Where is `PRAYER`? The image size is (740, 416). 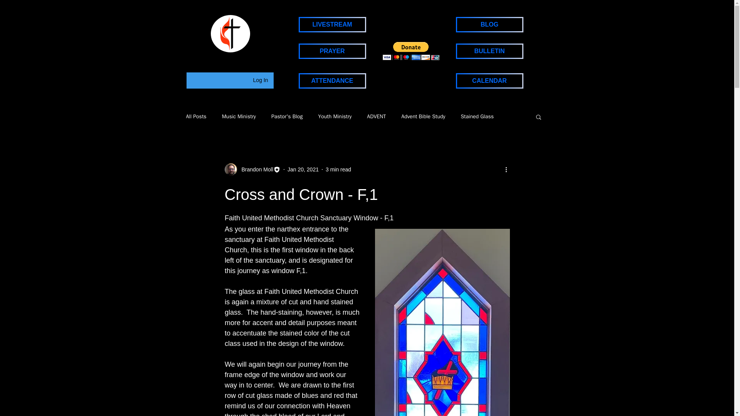
PRAYER is located at coordinates (331, 51).